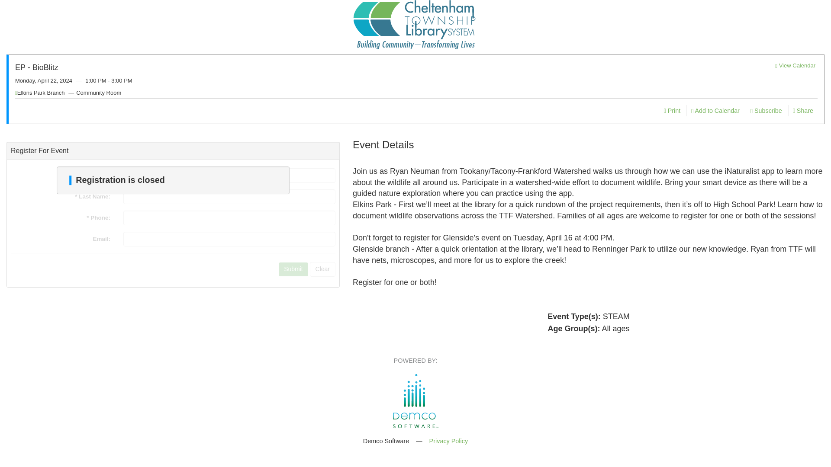 Image resolution: width=831 pixels, height=467 pixels. Describe the element at coordinates (802, 111) in the screenshot. I see `Share` at that location.